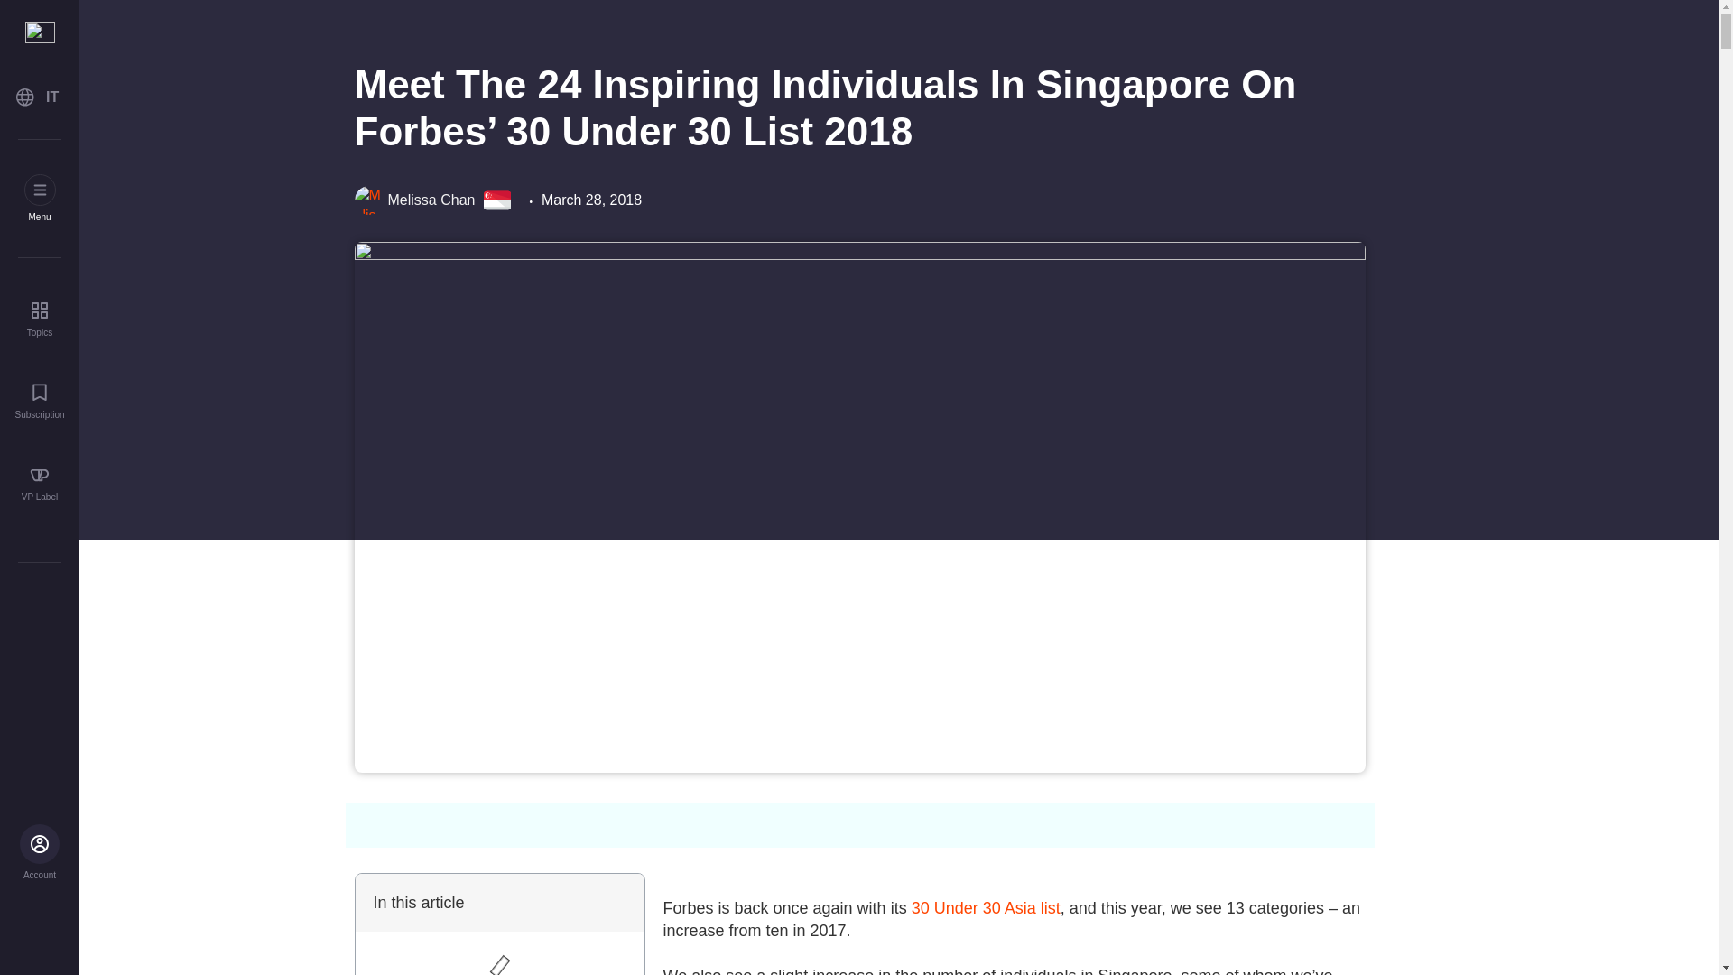 This screenshot has width=1733, height=975. What do you see at coordinates (40, 401) in the screenshot?
I see `Subscription` at bounding box center [40, 401].